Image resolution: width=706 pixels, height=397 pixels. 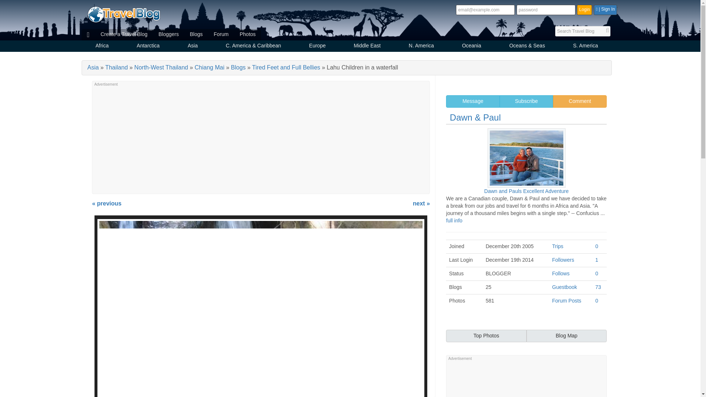 What do you see at coordinates (221, 35) in the screenshot?
I see `Forum` at bounding box center [221, 35].